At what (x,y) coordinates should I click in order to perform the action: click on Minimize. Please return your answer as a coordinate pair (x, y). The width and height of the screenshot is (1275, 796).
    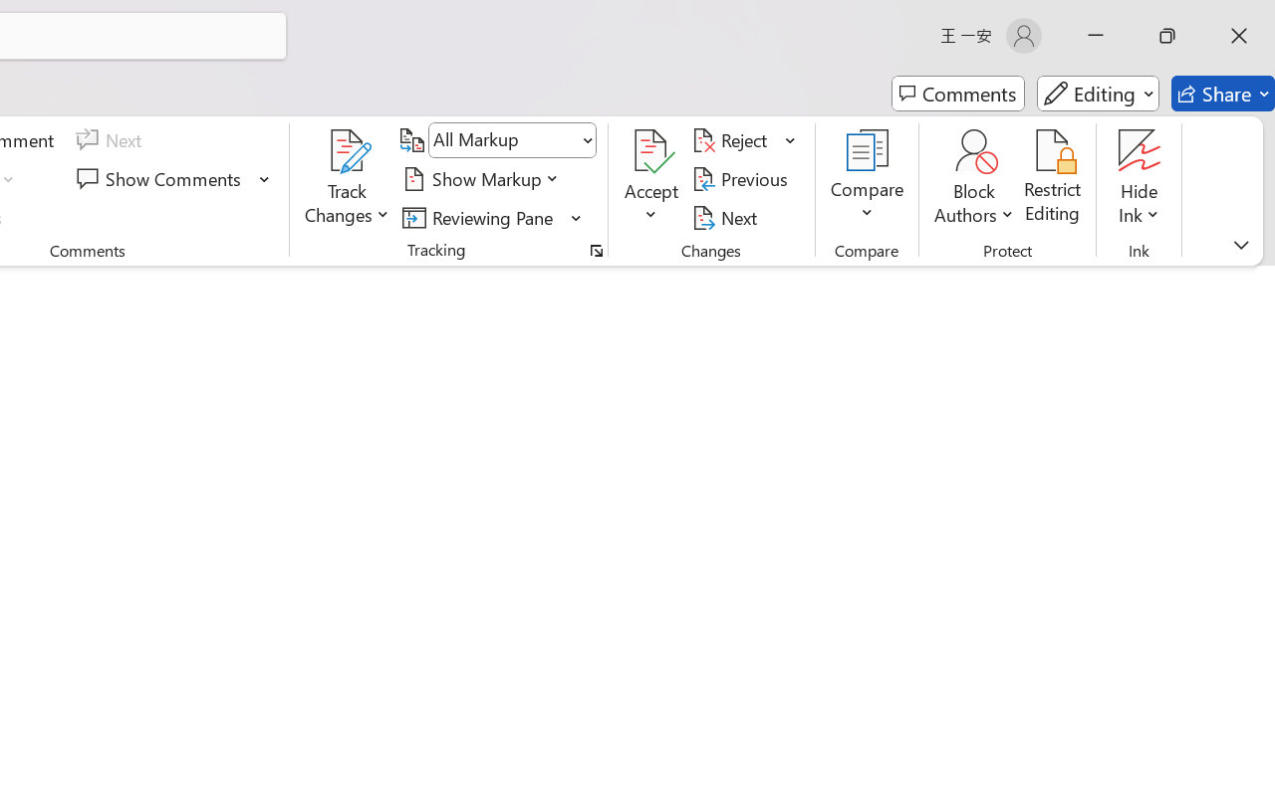
    Looking at the image, I should click on (1096, 36).